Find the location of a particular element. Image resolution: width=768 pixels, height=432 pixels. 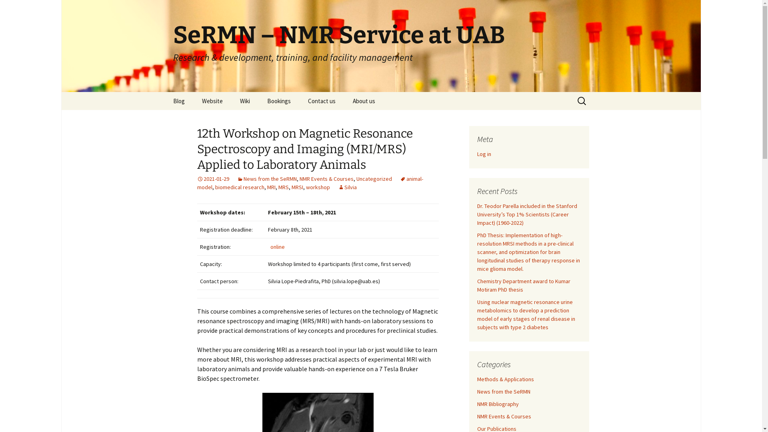

2021-01-29 is located at coordinates (213, 179).